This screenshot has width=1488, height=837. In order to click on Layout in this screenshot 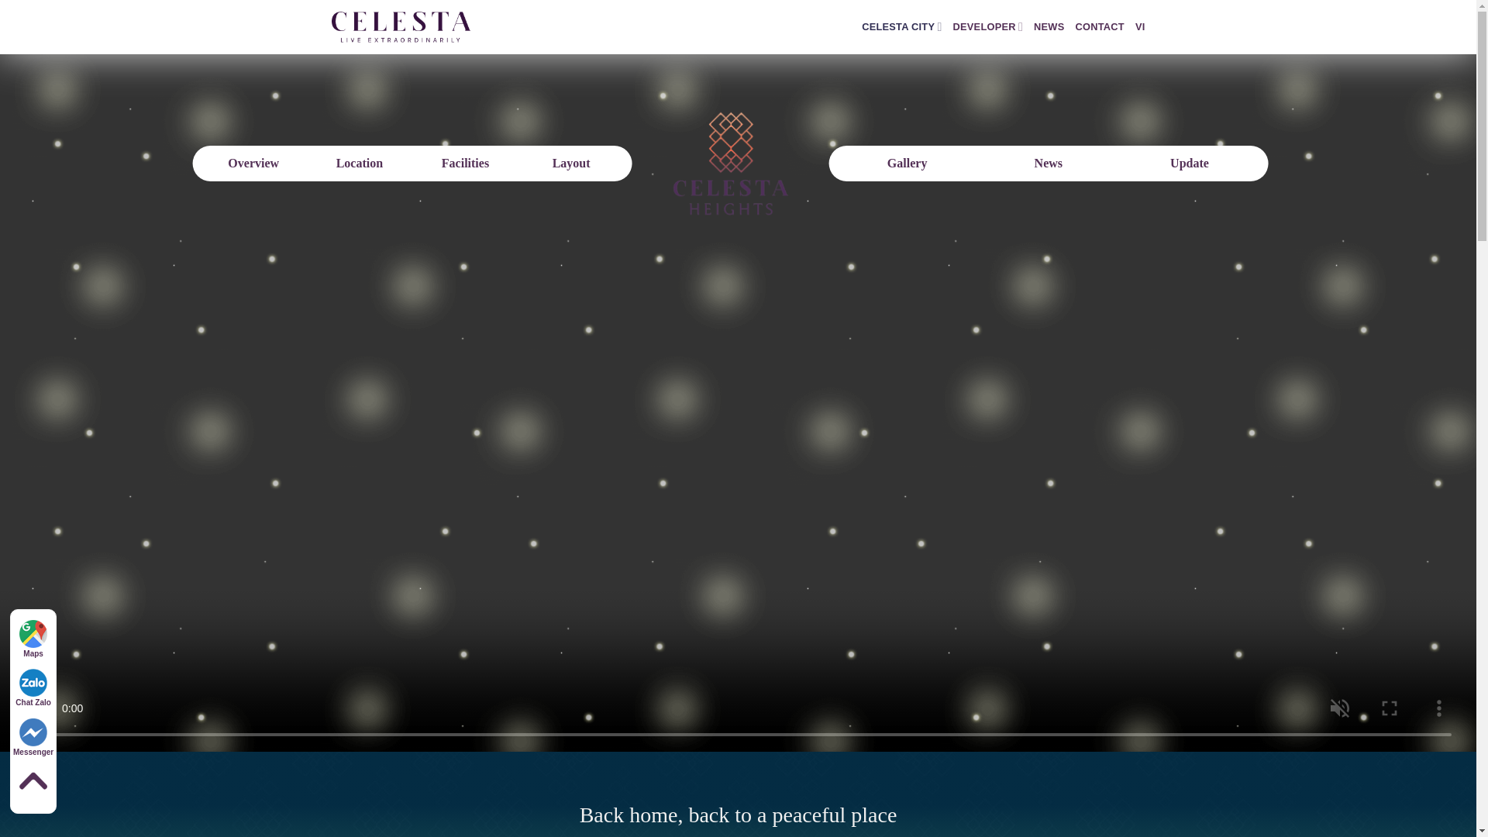, I will do `click(570, 163)`.